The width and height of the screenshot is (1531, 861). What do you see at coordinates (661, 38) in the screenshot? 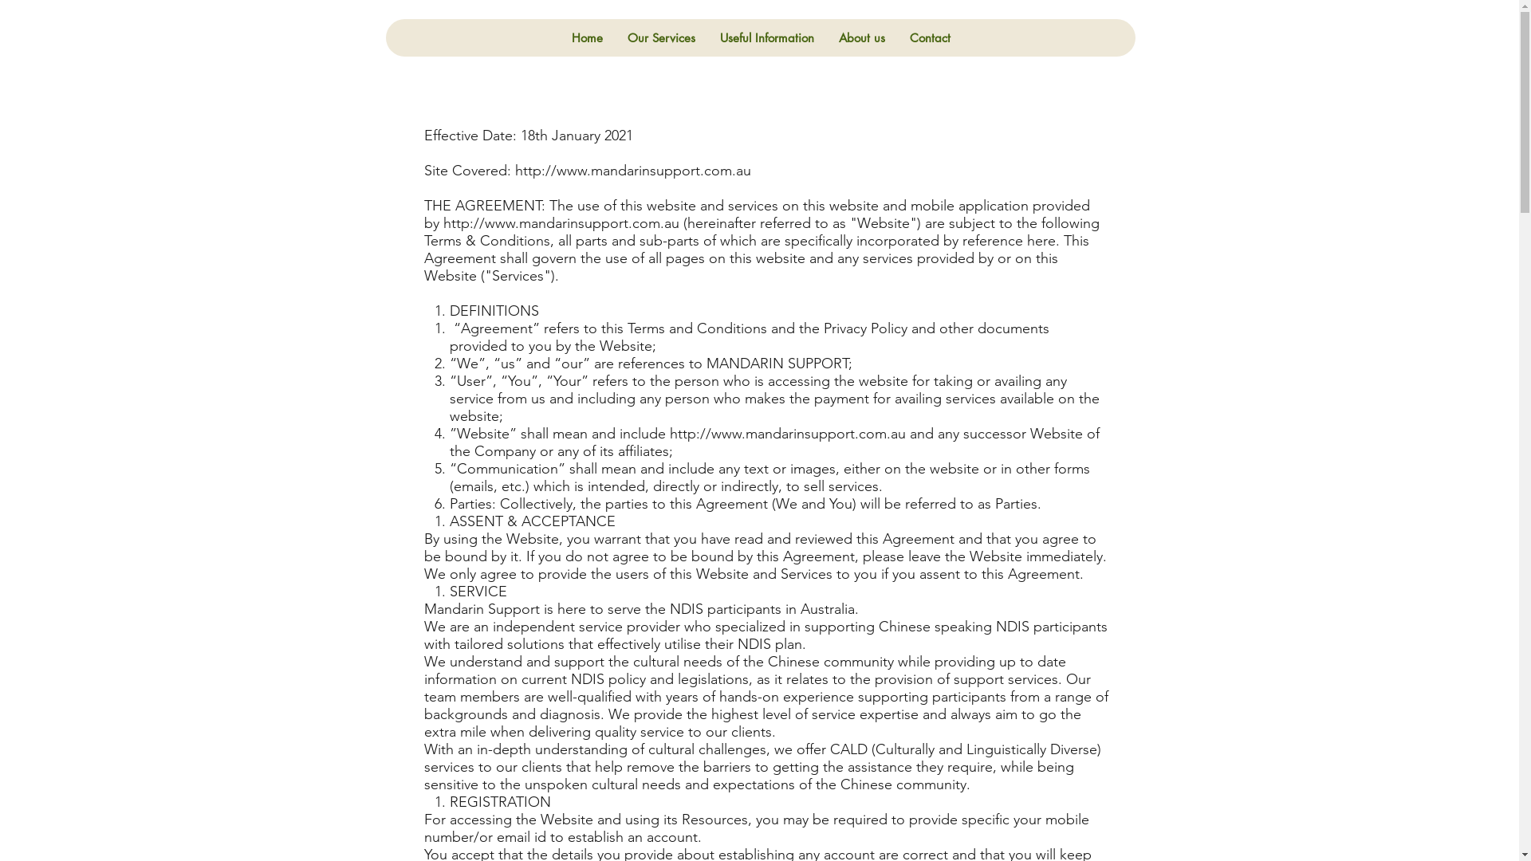
I see `Our Services` at bounding box center [661, 38].